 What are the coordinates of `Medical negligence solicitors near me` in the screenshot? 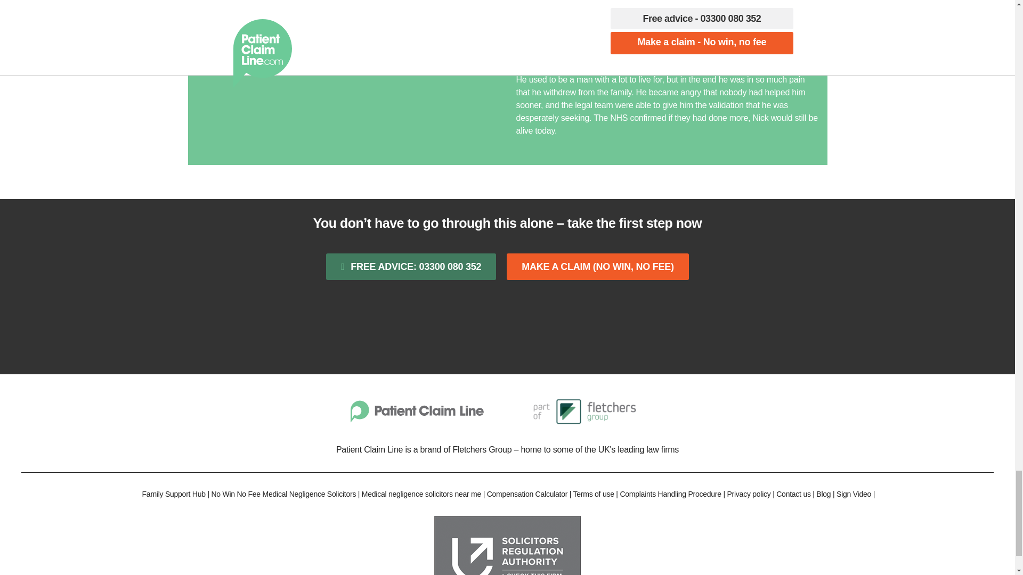 It's located at (421, 494).